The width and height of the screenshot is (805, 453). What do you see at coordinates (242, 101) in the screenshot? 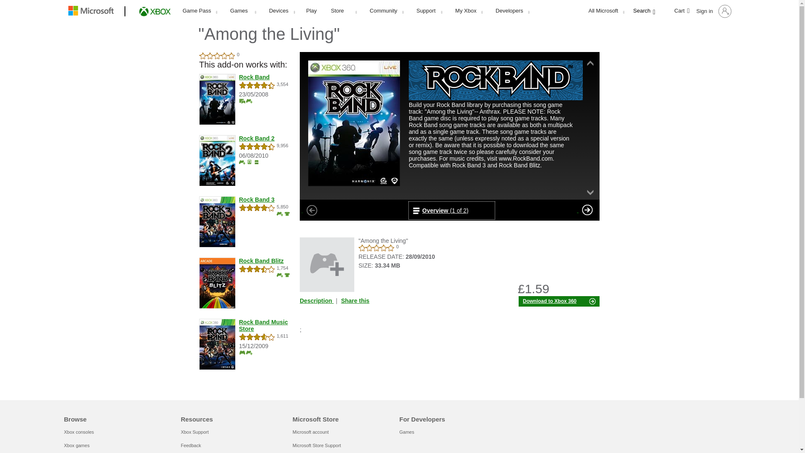
I see `Game Videos` at bounding box center [242, 101].